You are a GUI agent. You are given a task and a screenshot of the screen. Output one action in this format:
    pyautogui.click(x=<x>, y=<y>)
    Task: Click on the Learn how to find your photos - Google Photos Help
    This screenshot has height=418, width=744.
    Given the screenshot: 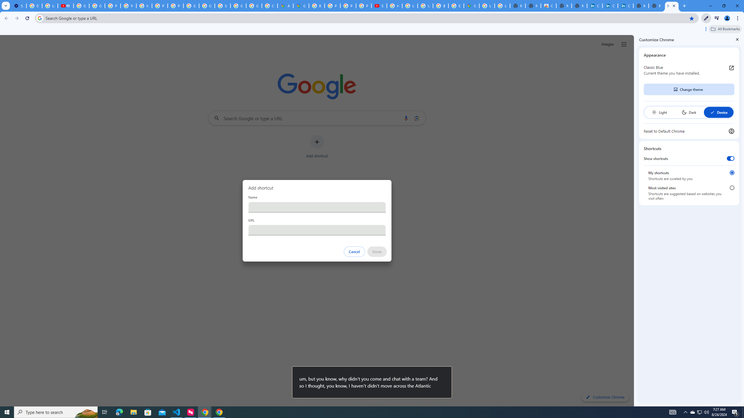 What is the action you would take?
    pyautogui.click(x=50, y=6)
    